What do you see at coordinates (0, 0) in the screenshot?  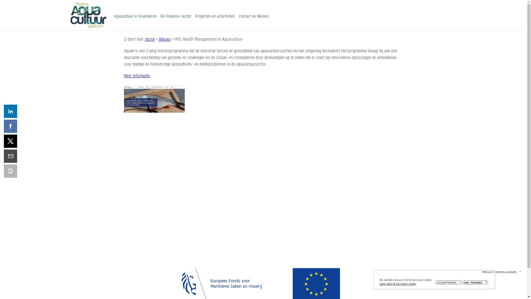 I see `Overslaan en naar de inhoud gaan` at bounding box center [0, 0].